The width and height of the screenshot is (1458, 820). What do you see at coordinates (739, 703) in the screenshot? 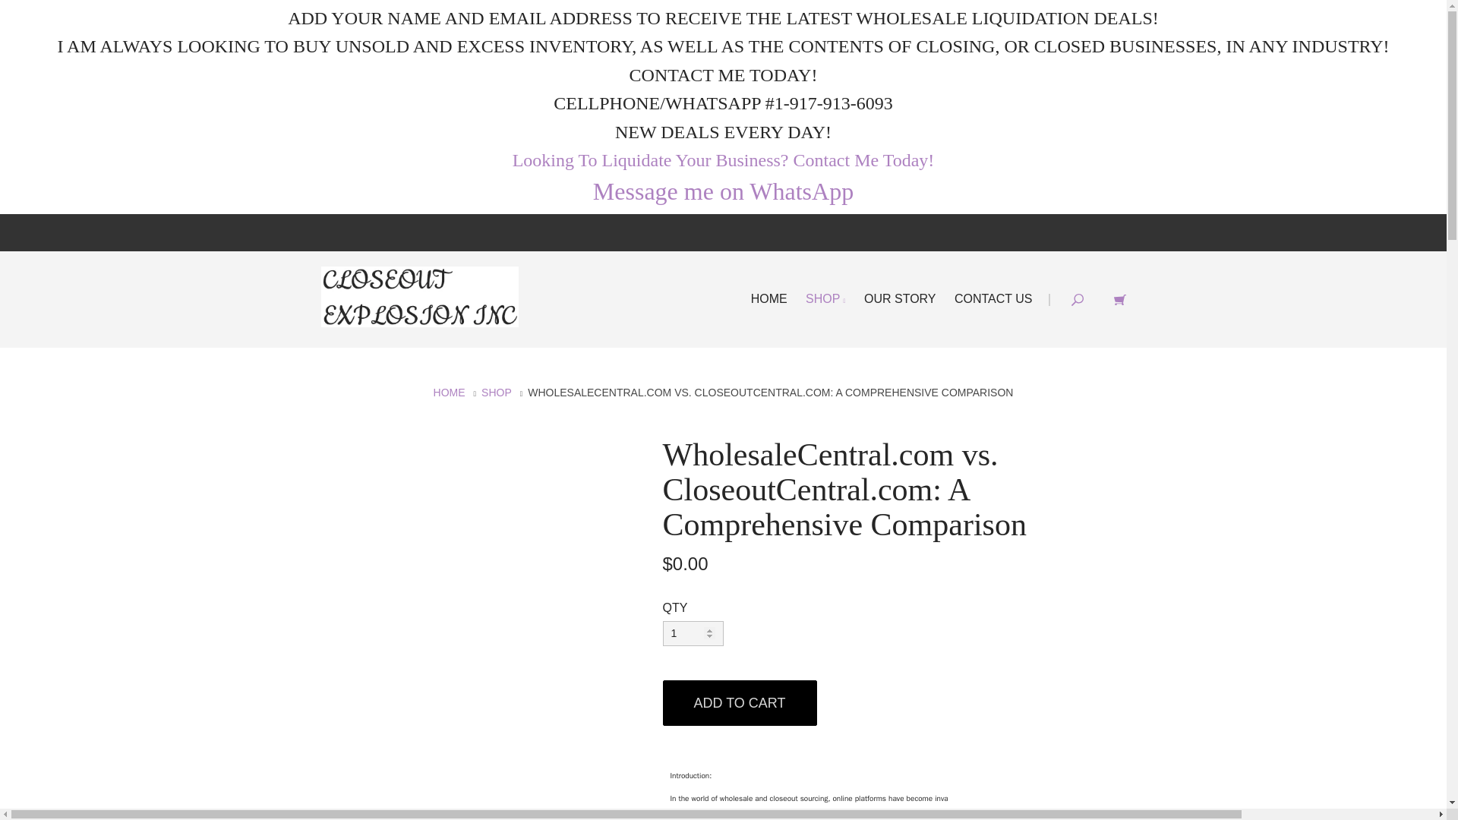
I see `Add to Cart` at bounding box center [739, 703].